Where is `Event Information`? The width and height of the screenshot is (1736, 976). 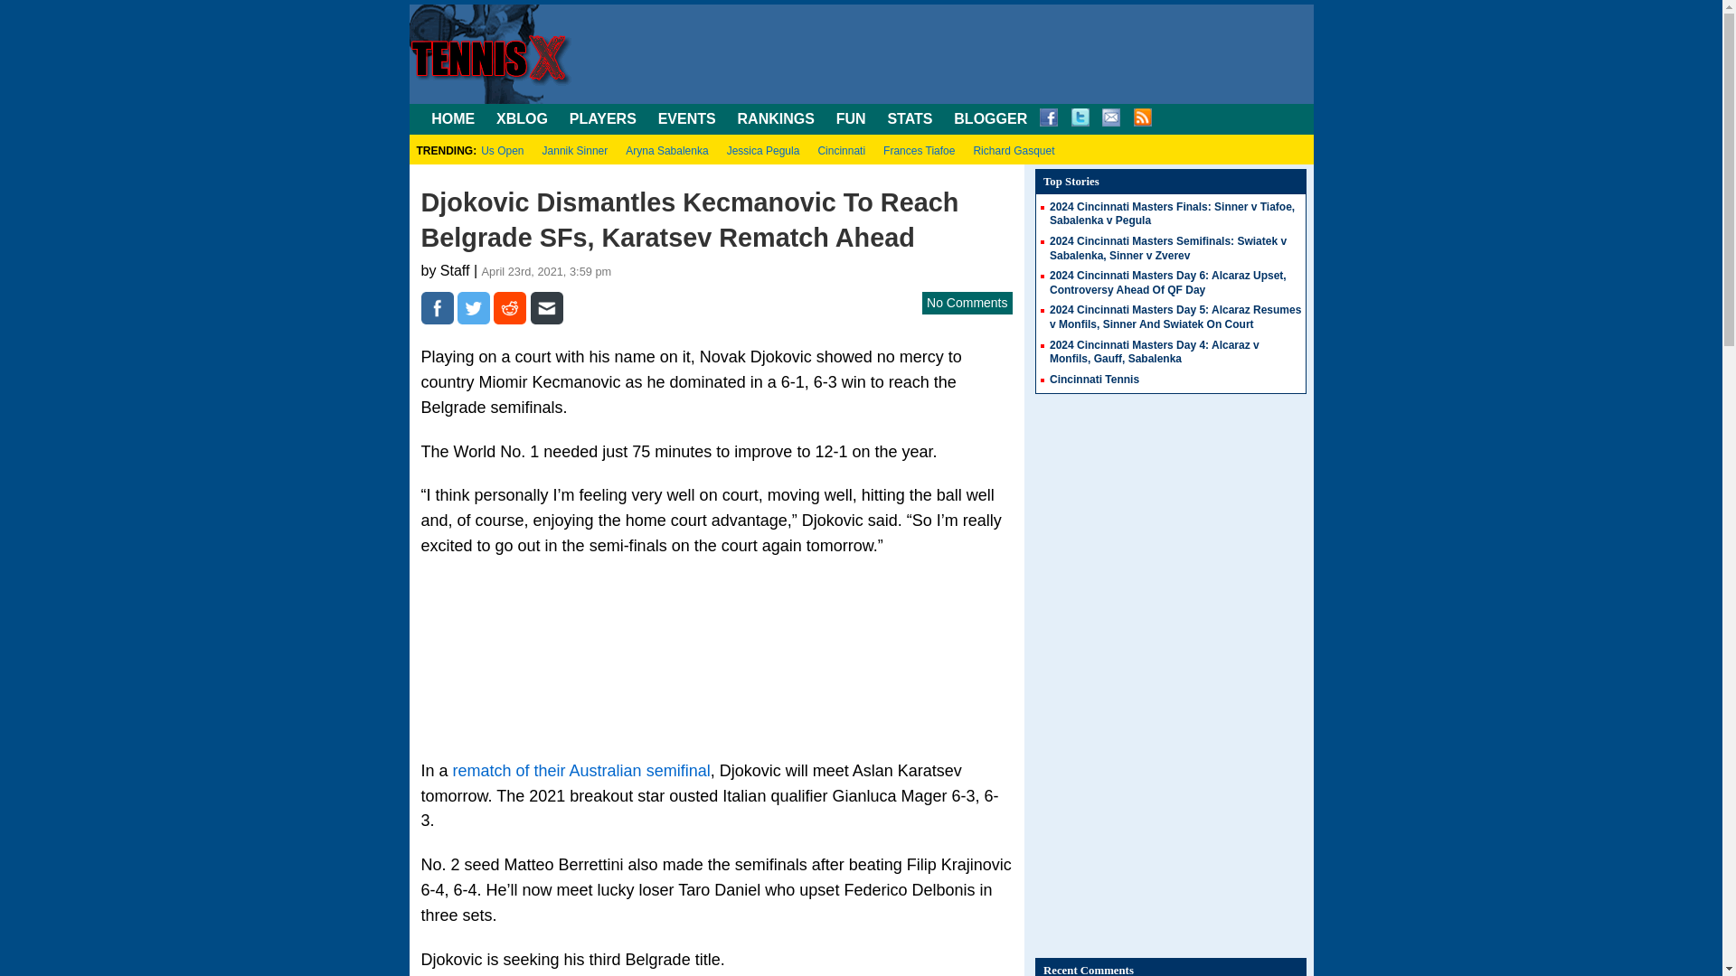 Event Information is located at coordinates (686, 119).